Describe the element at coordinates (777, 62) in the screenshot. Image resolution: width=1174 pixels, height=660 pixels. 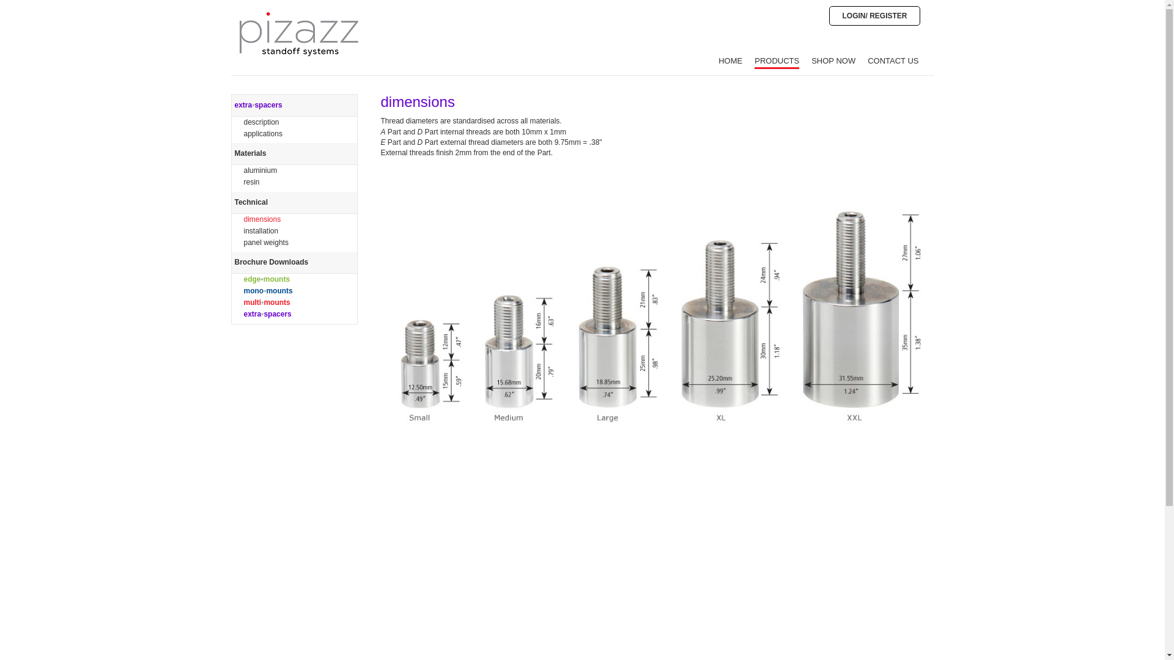
I see `PRODUCTS` at that location.